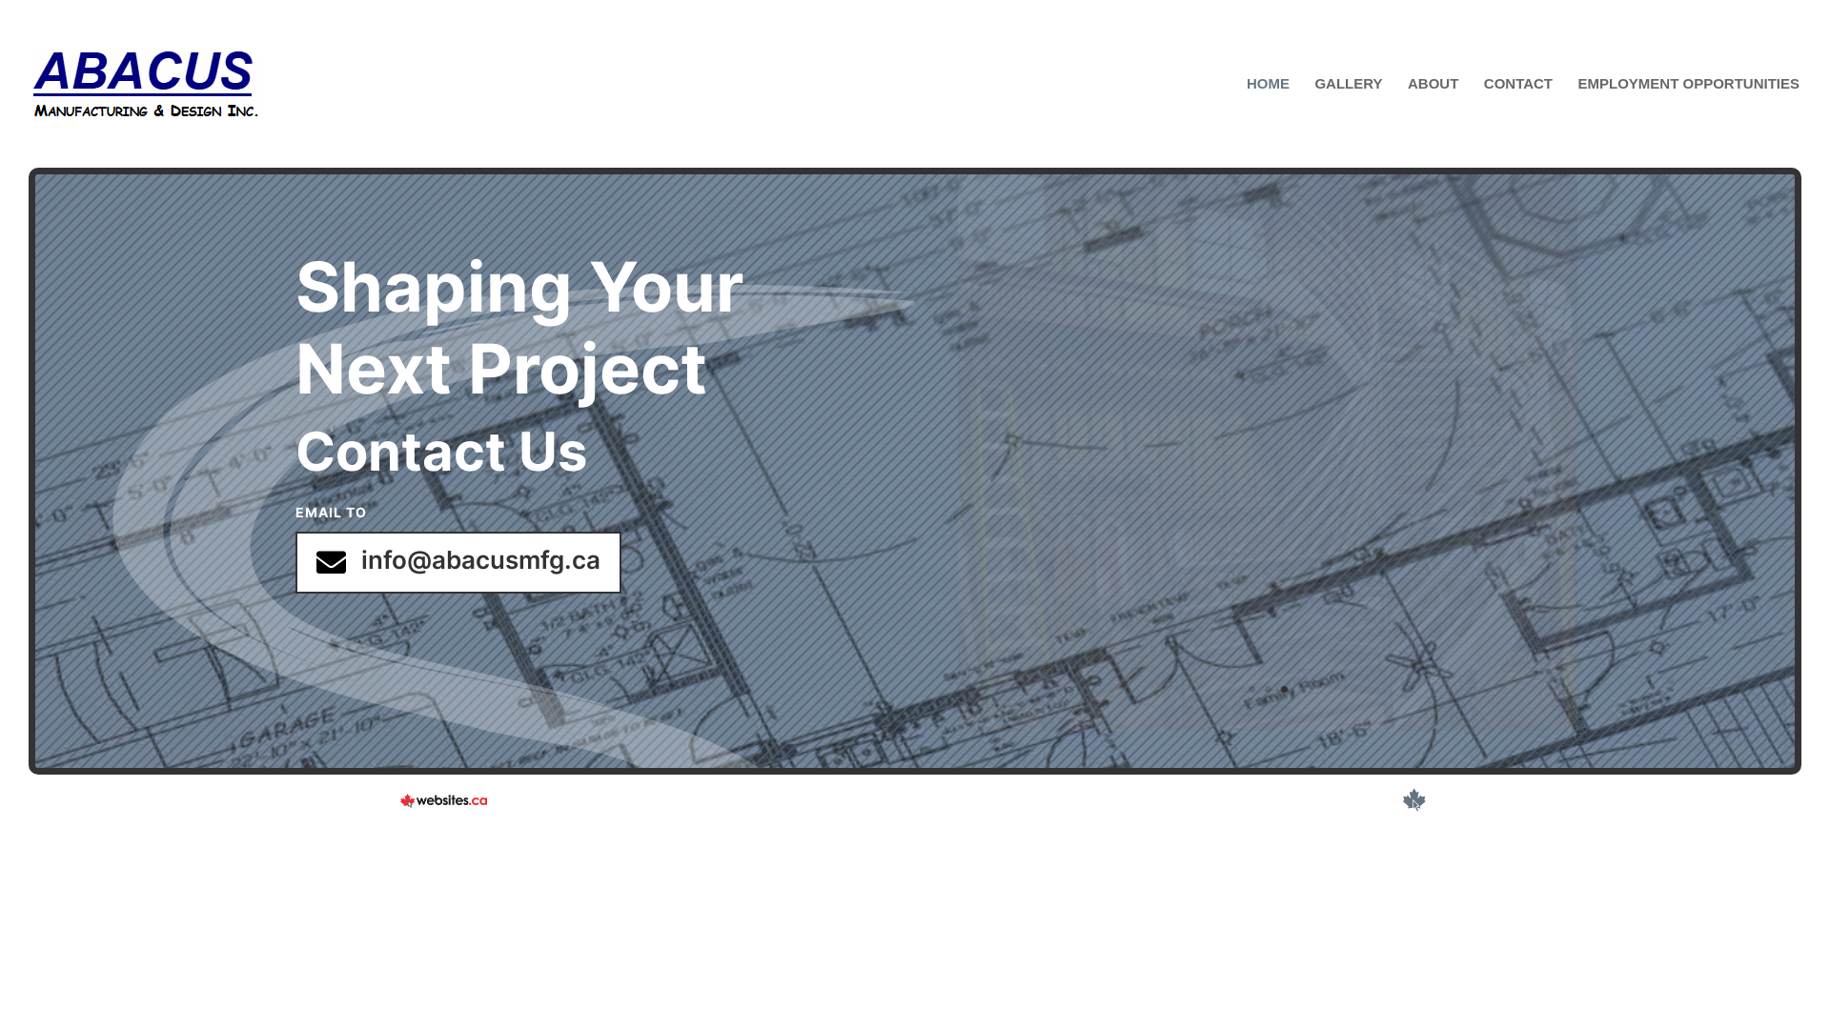  What do you see at coordinates (1348, 122) in the screenshot?
I see `GALLERY` at bounding box center [1348, 122].